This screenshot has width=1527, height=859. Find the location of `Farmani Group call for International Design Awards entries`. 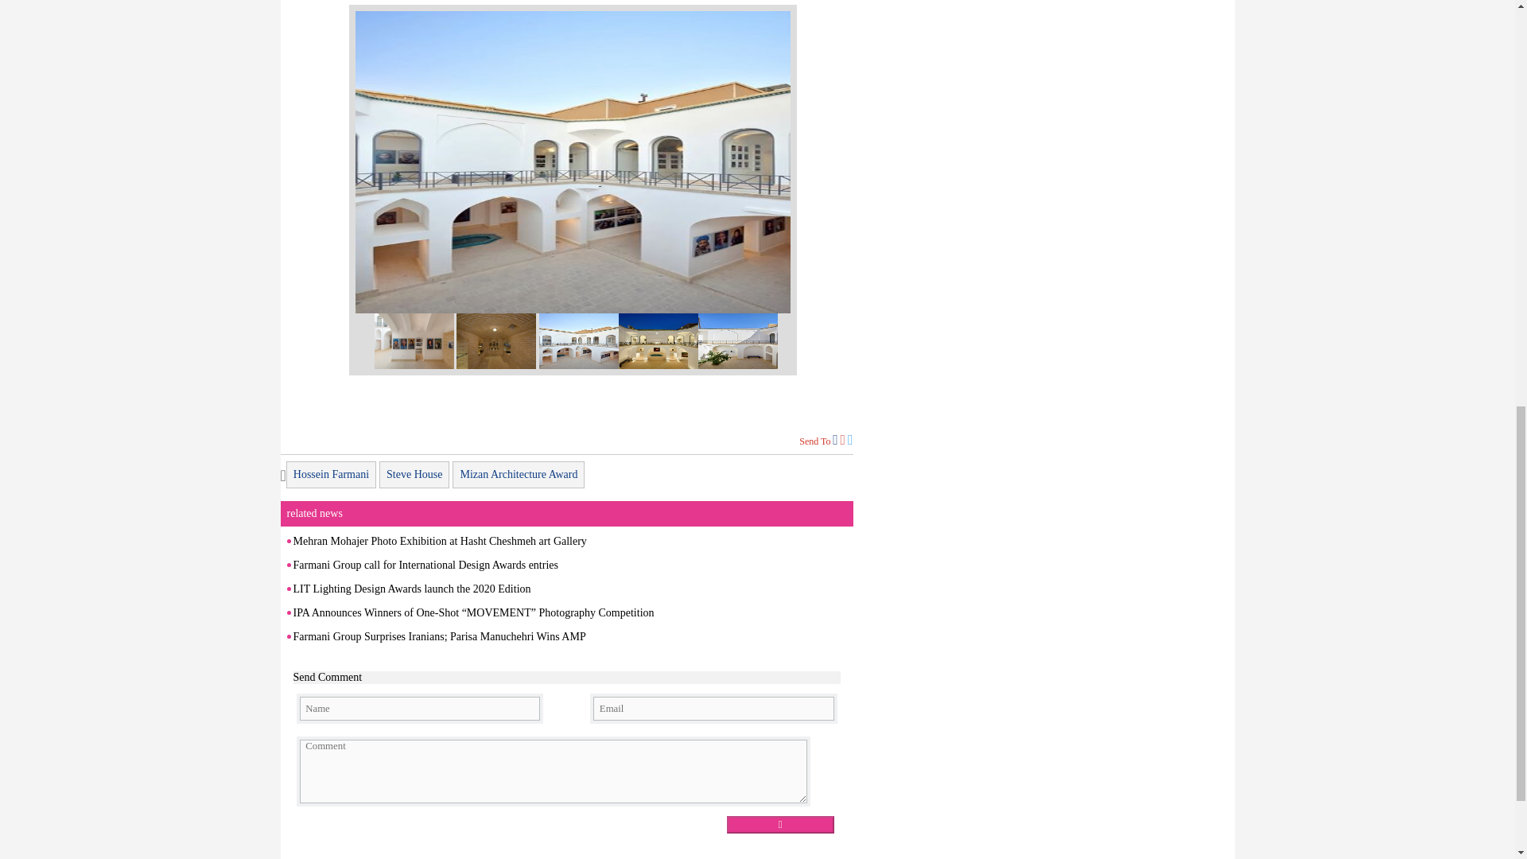

Farmani Group call for International Design Awards entries is located at coordinates (425, 565).